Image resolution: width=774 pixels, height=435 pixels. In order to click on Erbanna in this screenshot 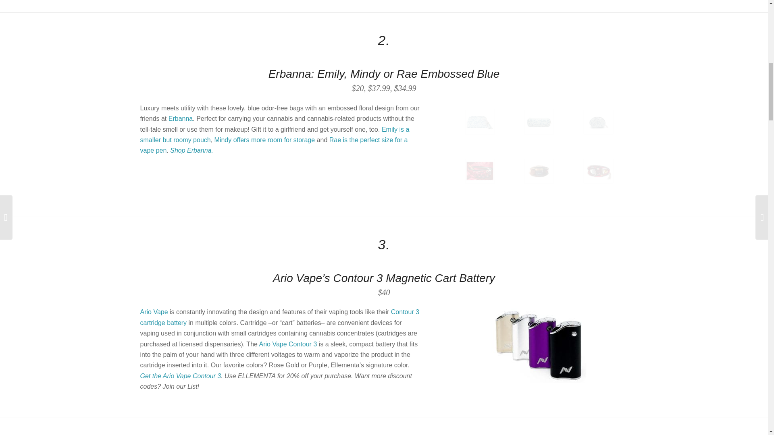, I will do `click(181, 118)`.